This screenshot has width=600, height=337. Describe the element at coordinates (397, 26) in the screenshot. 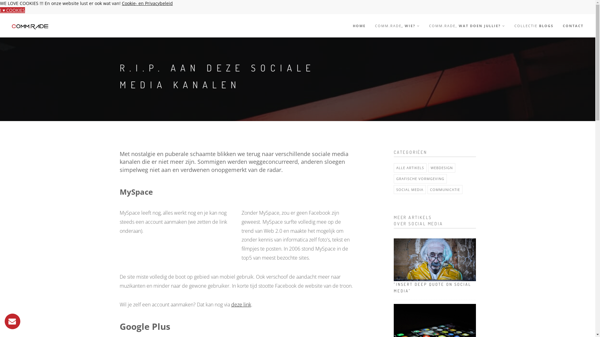

I see `COMM.RADE, WIE?` at that location.